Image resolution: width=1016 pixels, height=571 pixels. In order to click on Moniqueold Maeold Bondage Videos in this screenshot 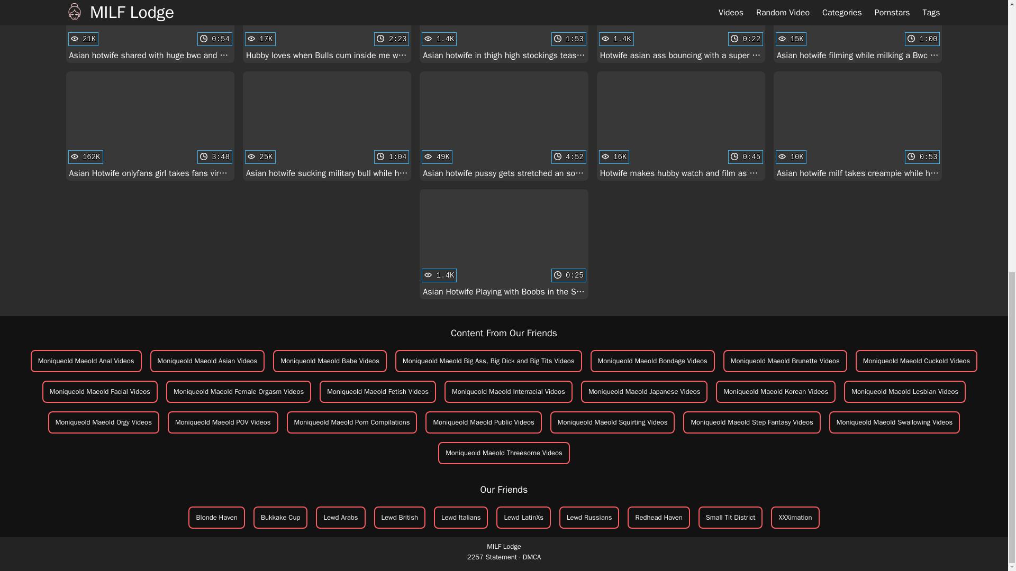, I will do `click(504, 243)`.